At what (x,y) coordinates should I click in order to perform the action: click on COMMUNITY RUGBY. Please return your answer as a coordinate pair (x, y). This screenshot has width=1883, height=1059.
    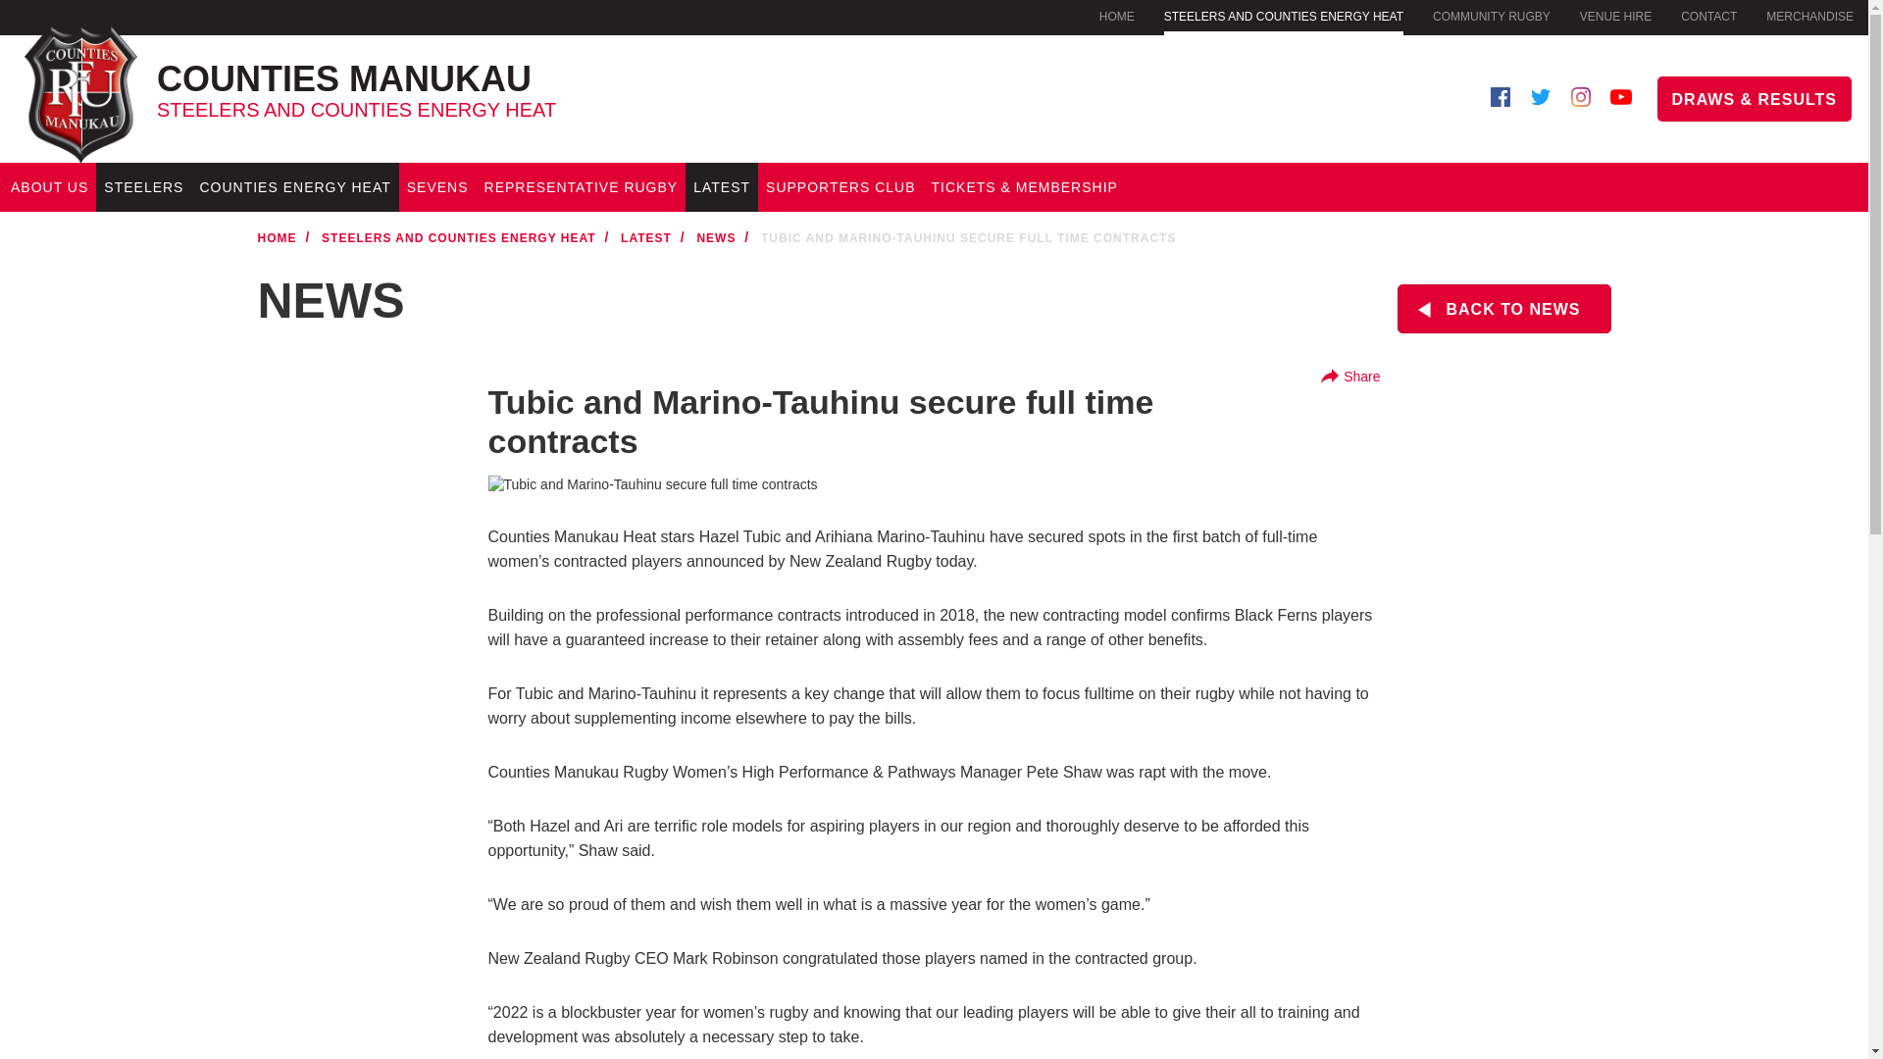
    Looking at the image, I should click on (294, 187).